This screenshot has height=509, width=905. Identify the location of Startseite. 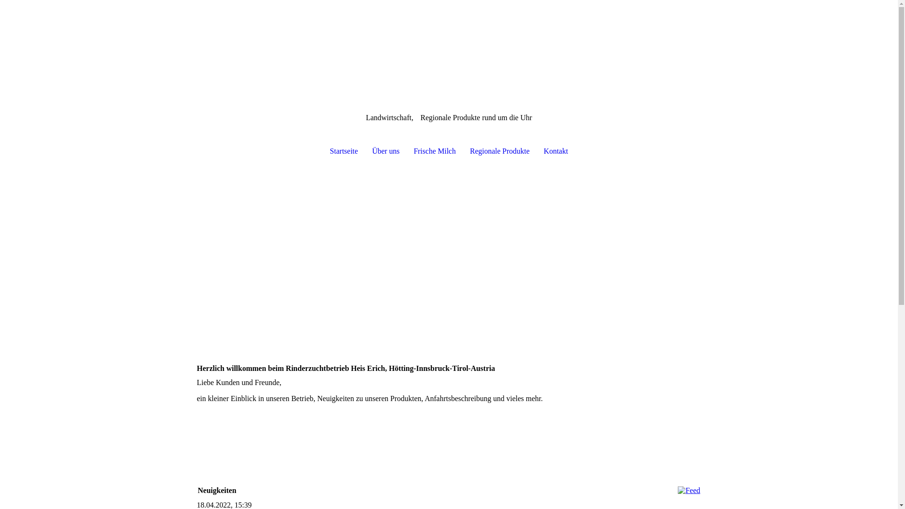
(344, 151).